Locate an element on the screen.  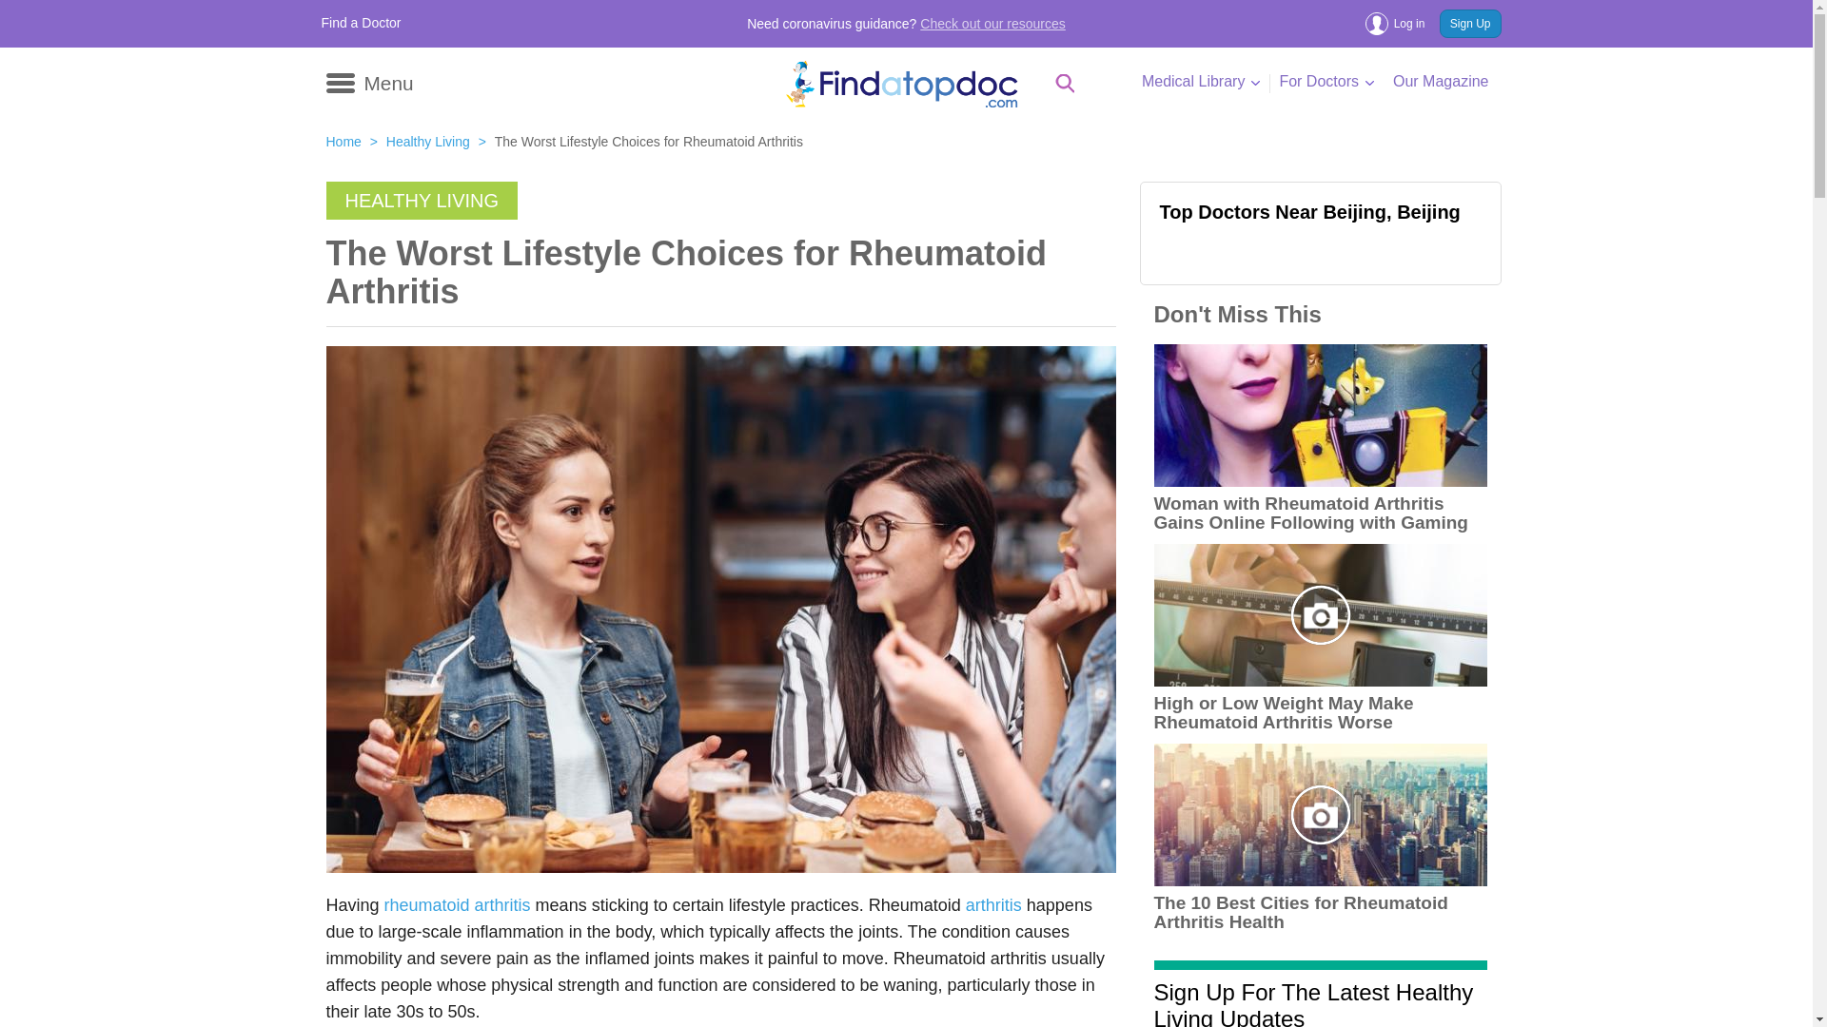
Menu is located at coordinates (368, 80).